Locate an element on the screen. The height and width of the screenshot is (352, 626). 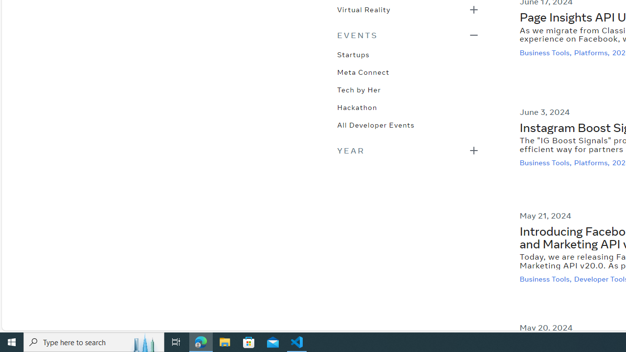
Platforms, is located at coordinates (593, 163).